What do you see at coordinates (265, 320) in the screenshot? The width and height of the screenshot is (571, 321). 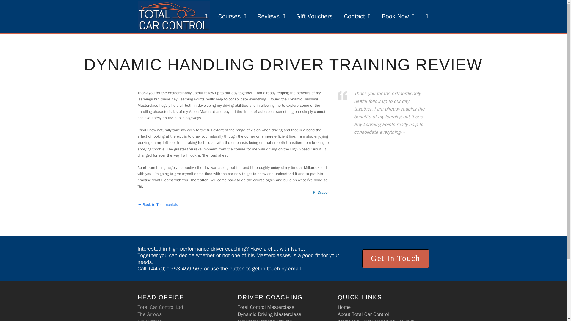 I see `Millbrook Proving Ground` at bounding box center [265, 320].